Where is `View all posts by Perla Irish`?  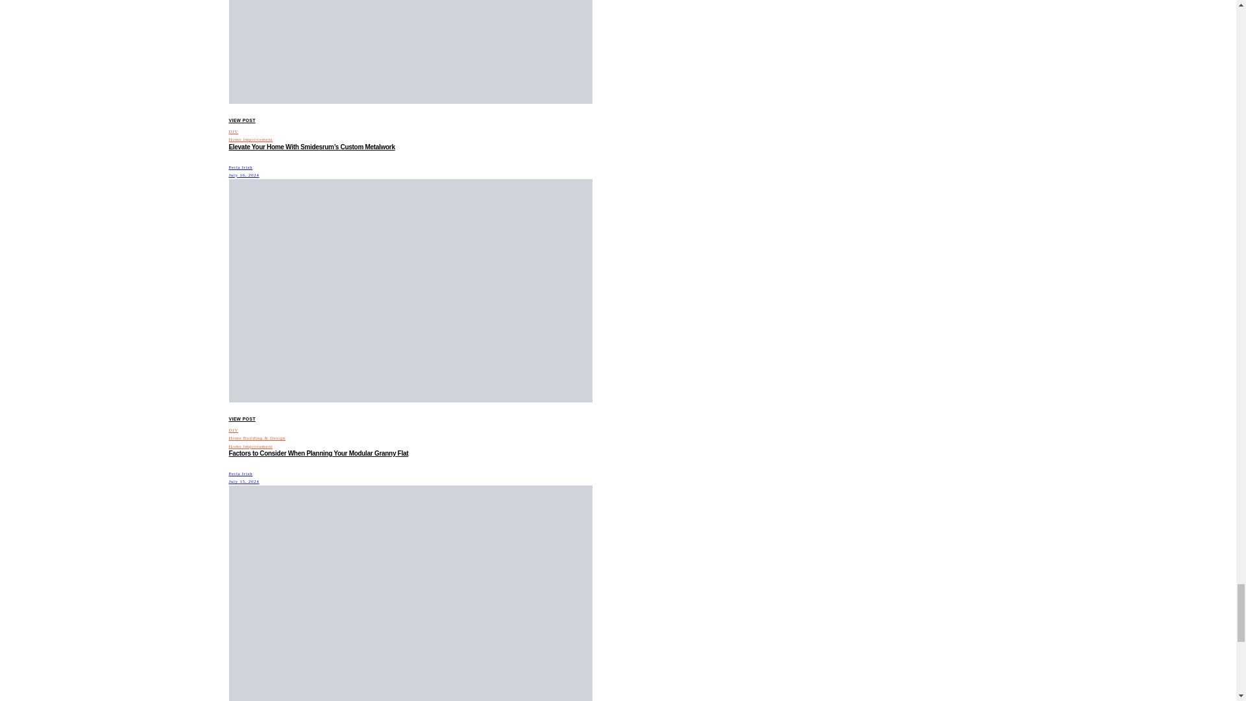
View all posts by Perla Irish is located at coordinates (240, 167).